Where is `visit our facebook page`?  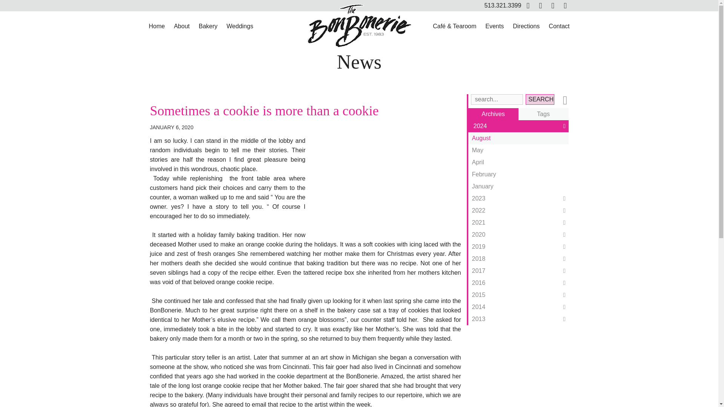 visit our facebook page is located at coordinates (528, 6).